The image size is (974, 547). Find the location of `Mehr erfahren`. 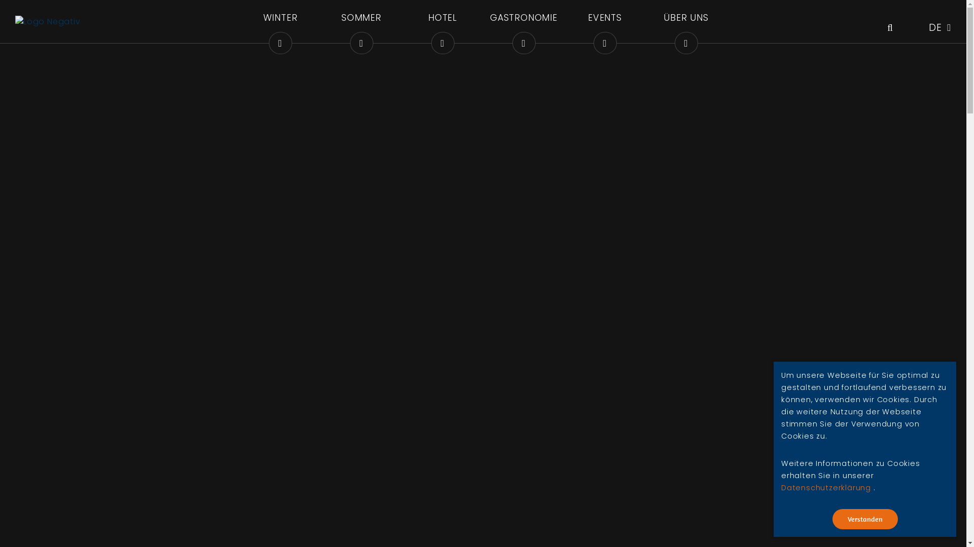

Mehr erfahren is located at coordinates (549, 400).